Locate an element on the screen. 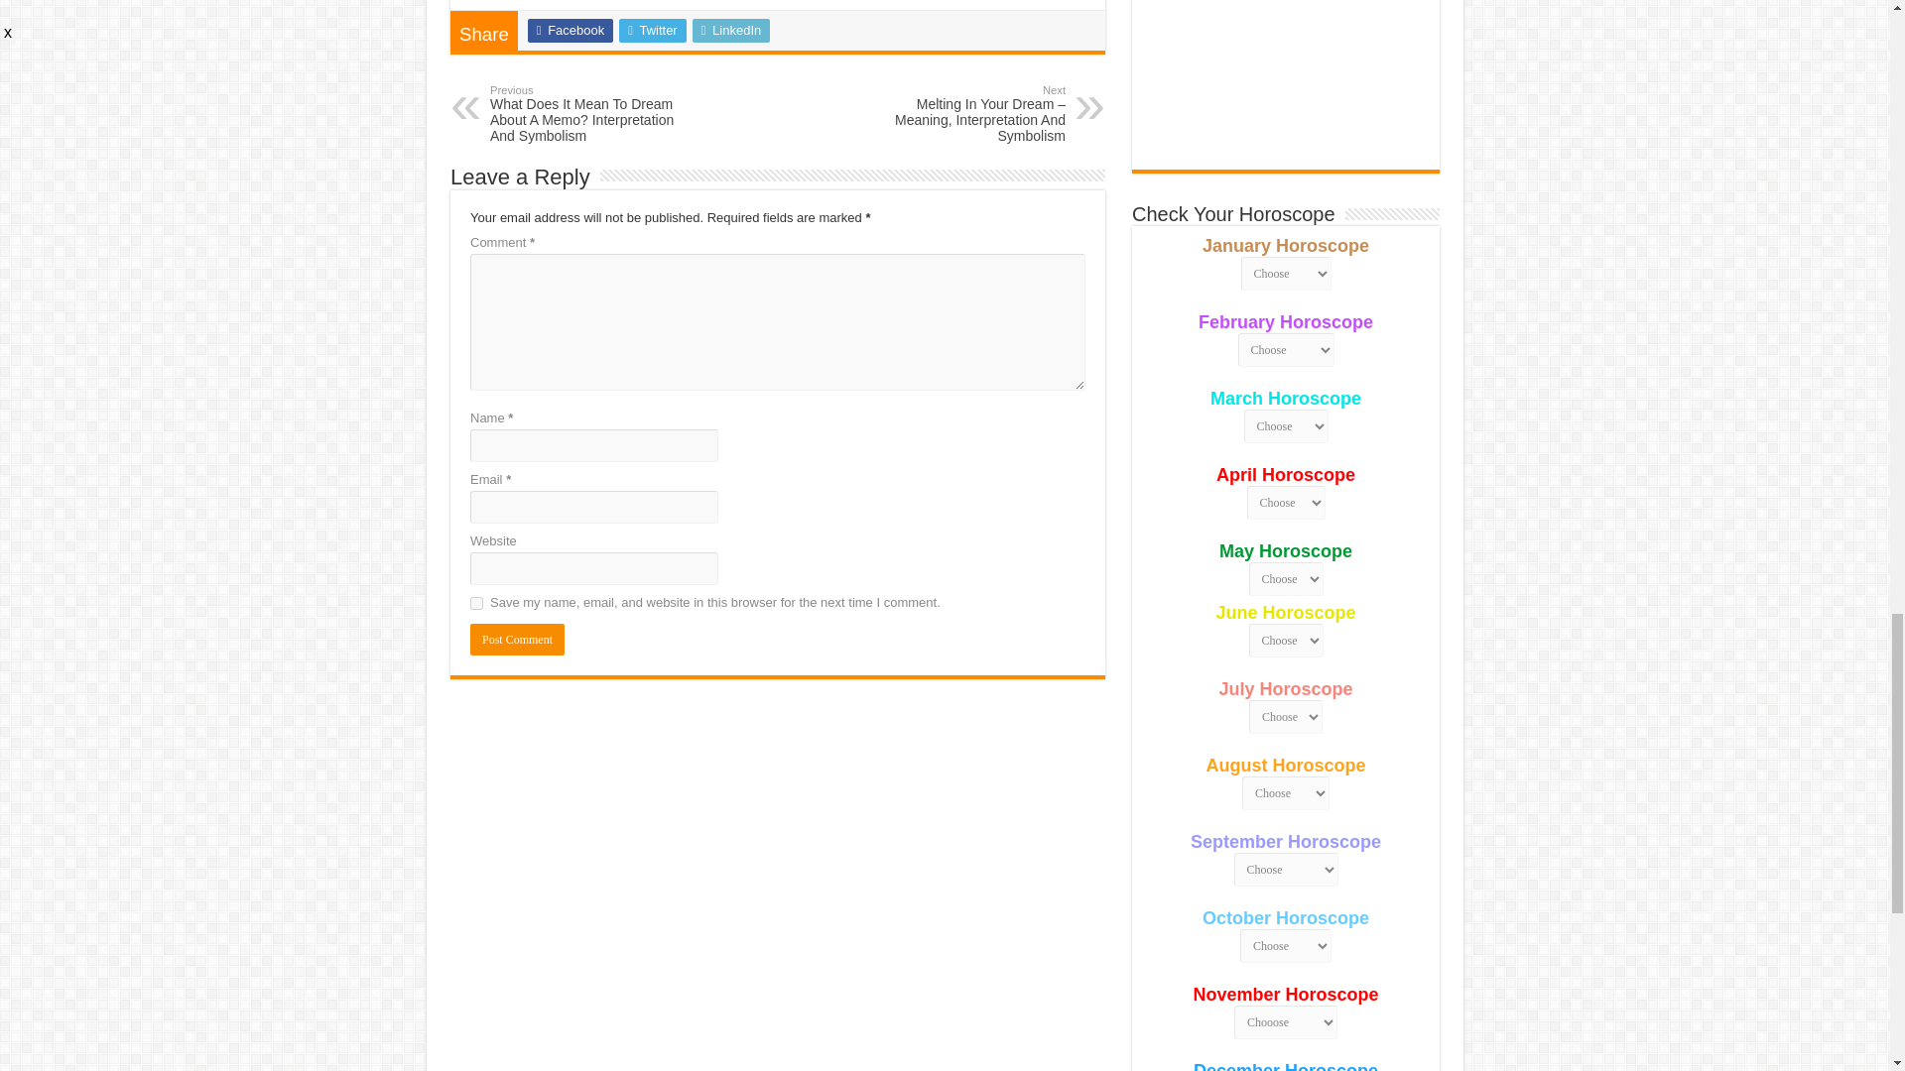 This screenshot has width=1905, height=1071. yes is located at coordinates (476, 603).